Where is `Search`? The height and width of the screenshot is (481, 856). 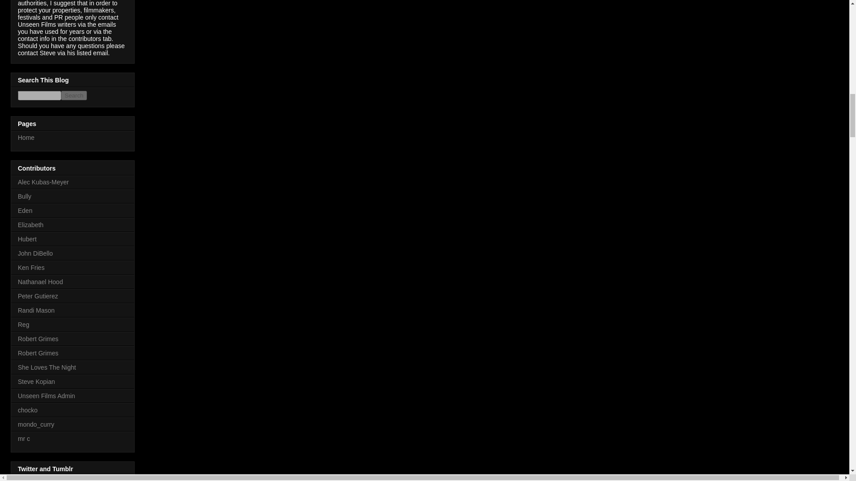
Search is located at coordinates (74, 95).